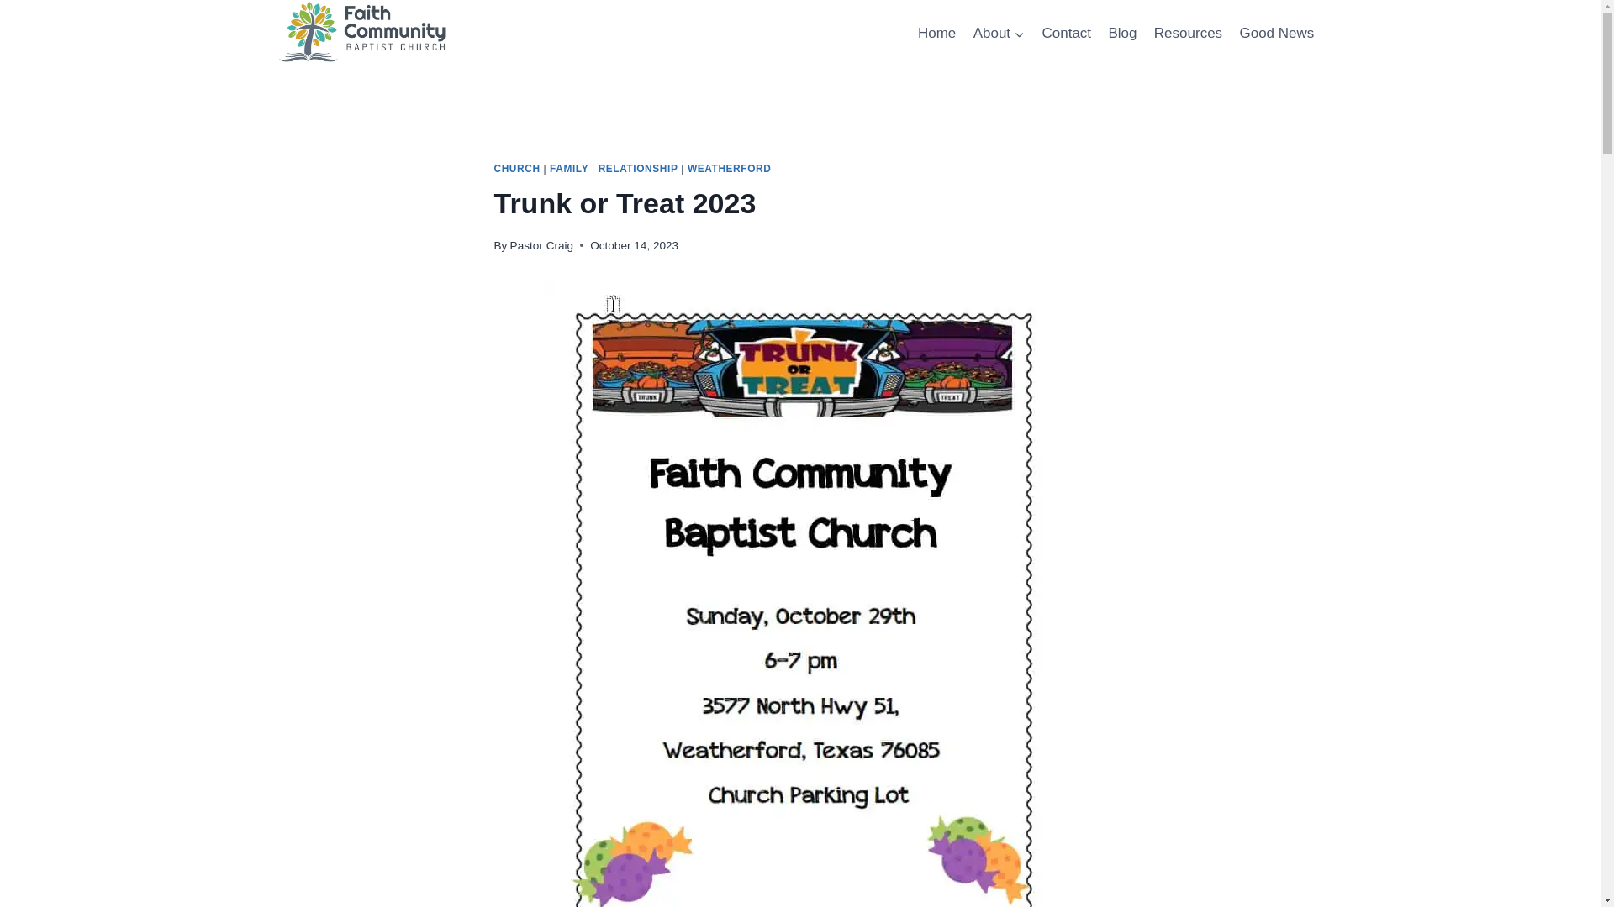  What do you see at coordinates (1276, 34) in the screenshot?
I see `Good News` at bounding box center [1276, 34].